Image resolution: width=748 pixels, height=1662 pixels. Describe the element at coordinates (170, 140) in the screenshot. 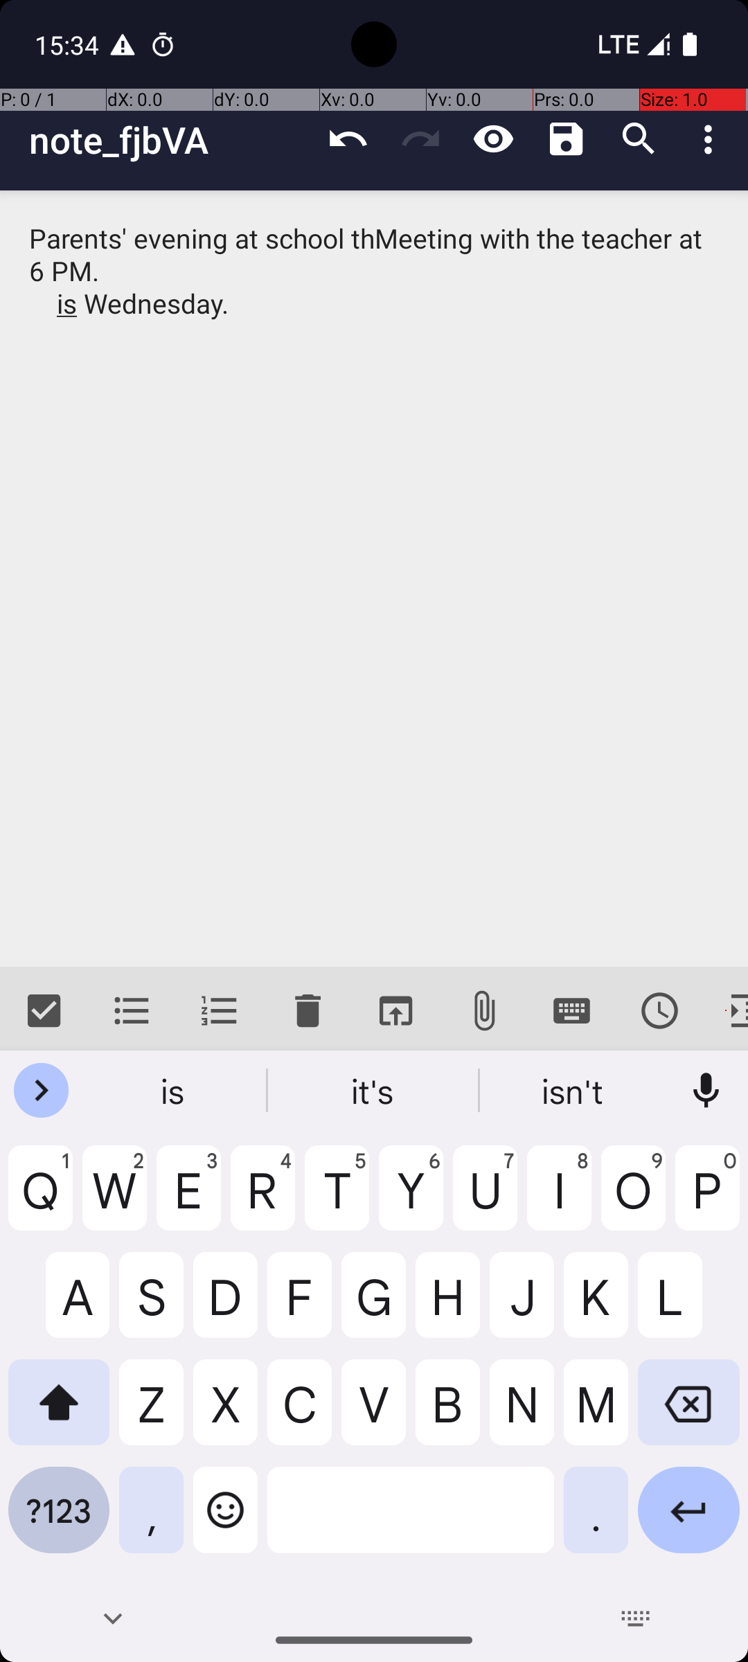

I see `note_fjbVA` at that location.